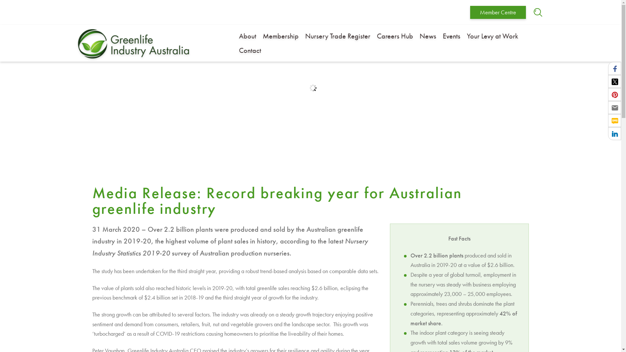 The image size is (626, 352). Describe the element at coordinates (492, 36) in the screenshot. I see `Your Levy at Work` at that location.